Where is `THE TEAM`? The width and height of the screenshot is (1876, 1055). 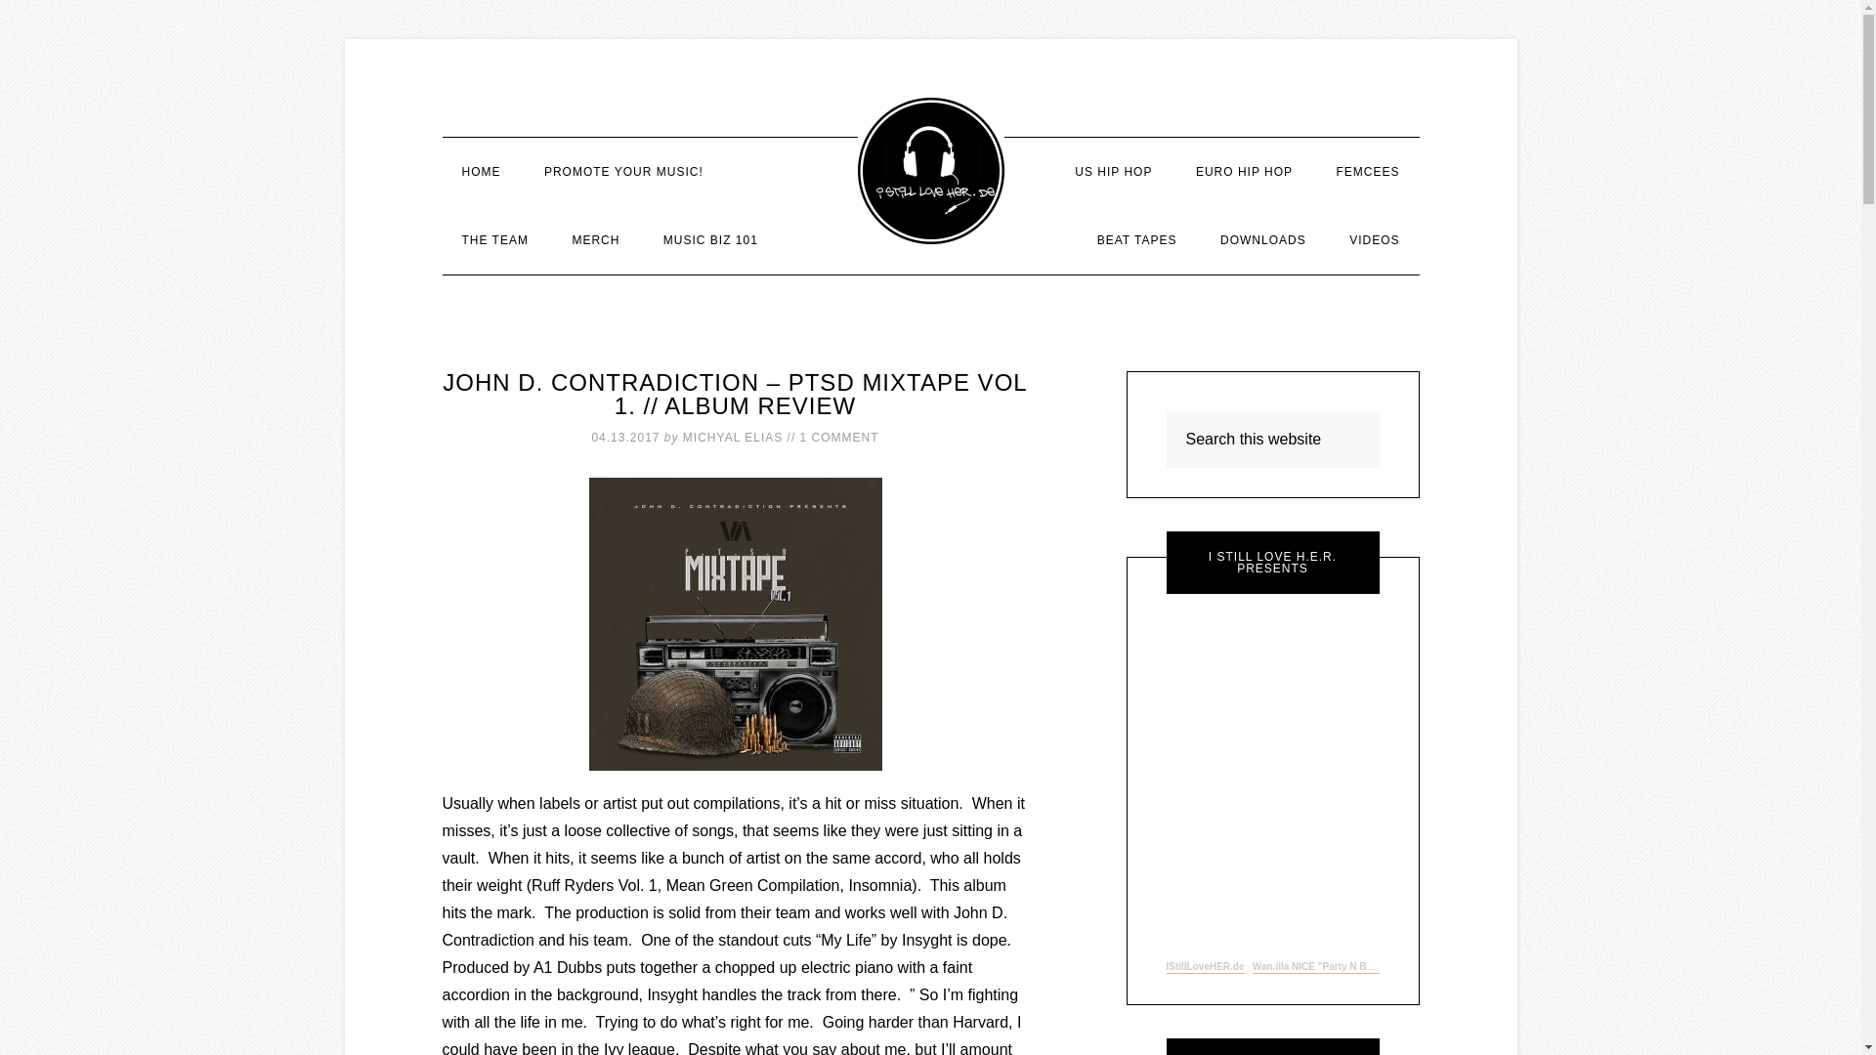
THE TEAM is located at coordinates (494, 239).